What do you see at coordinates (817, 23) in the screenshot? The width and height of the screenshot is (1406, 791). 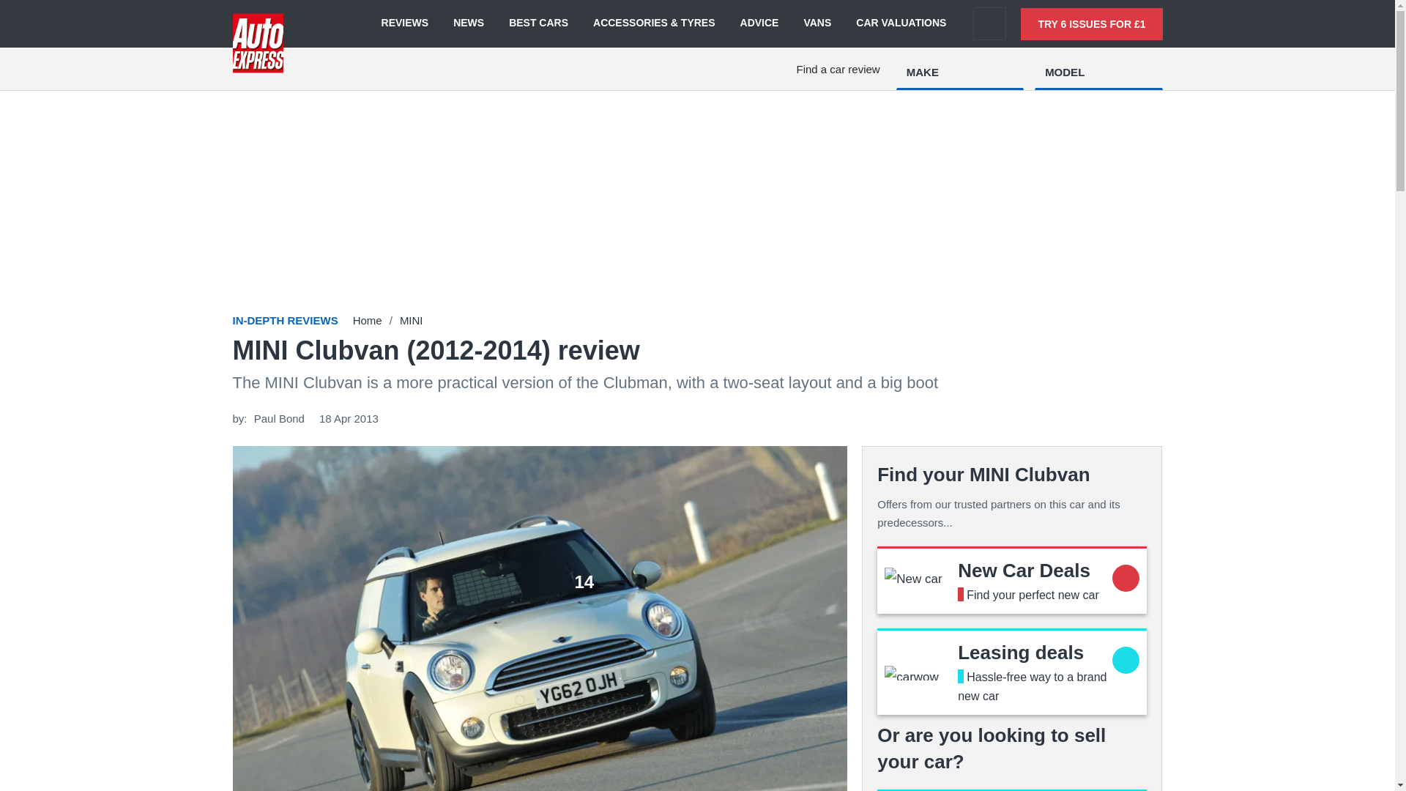 I see `VANS` at bounding box center [817, 23].